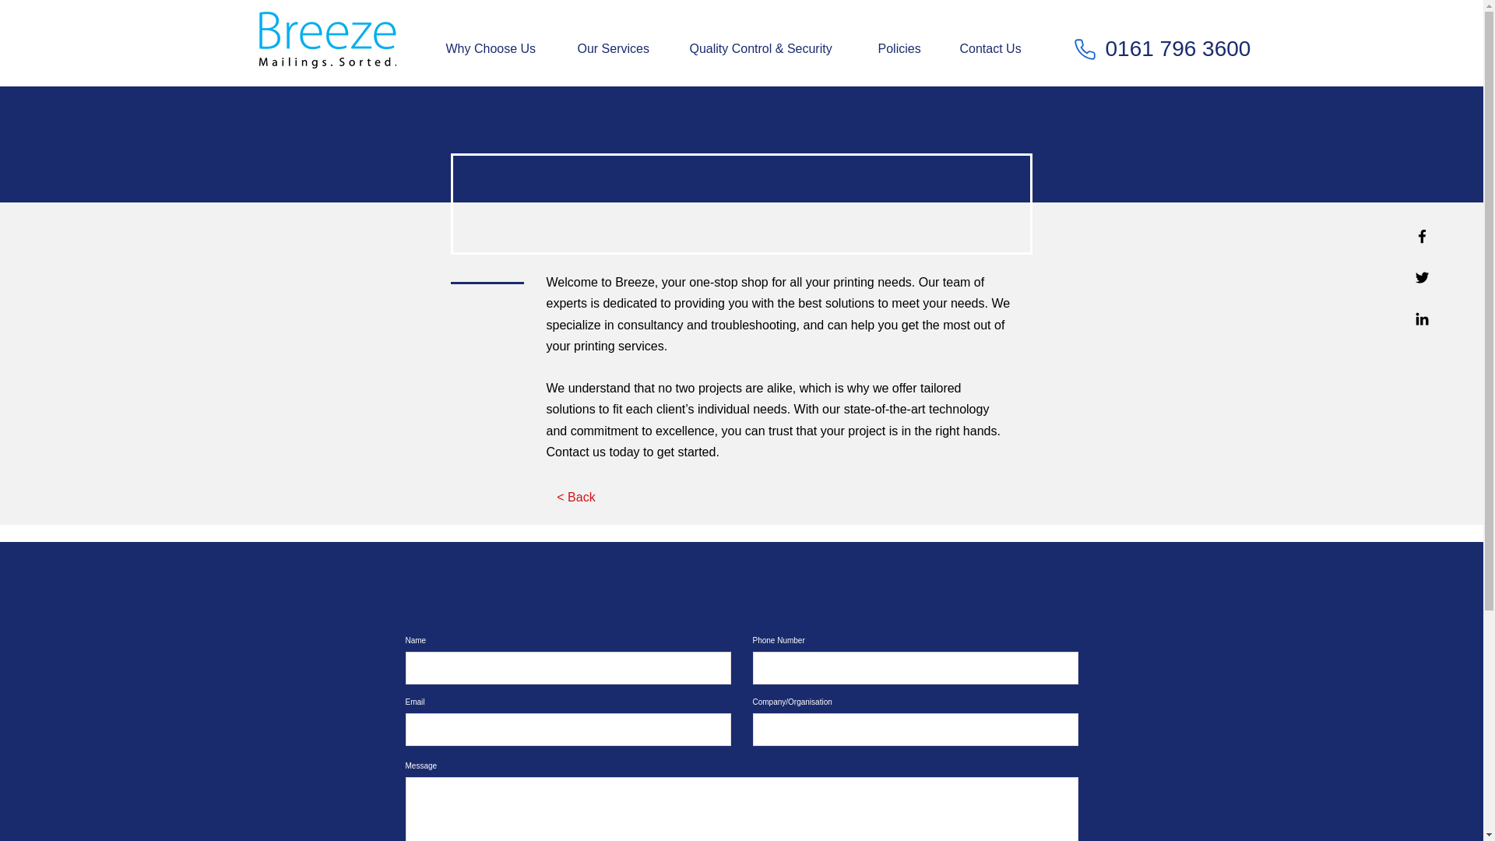  Describe the element at coordinates (1179, 48) in the screenshot. I see `0161 796 3600` at that location.